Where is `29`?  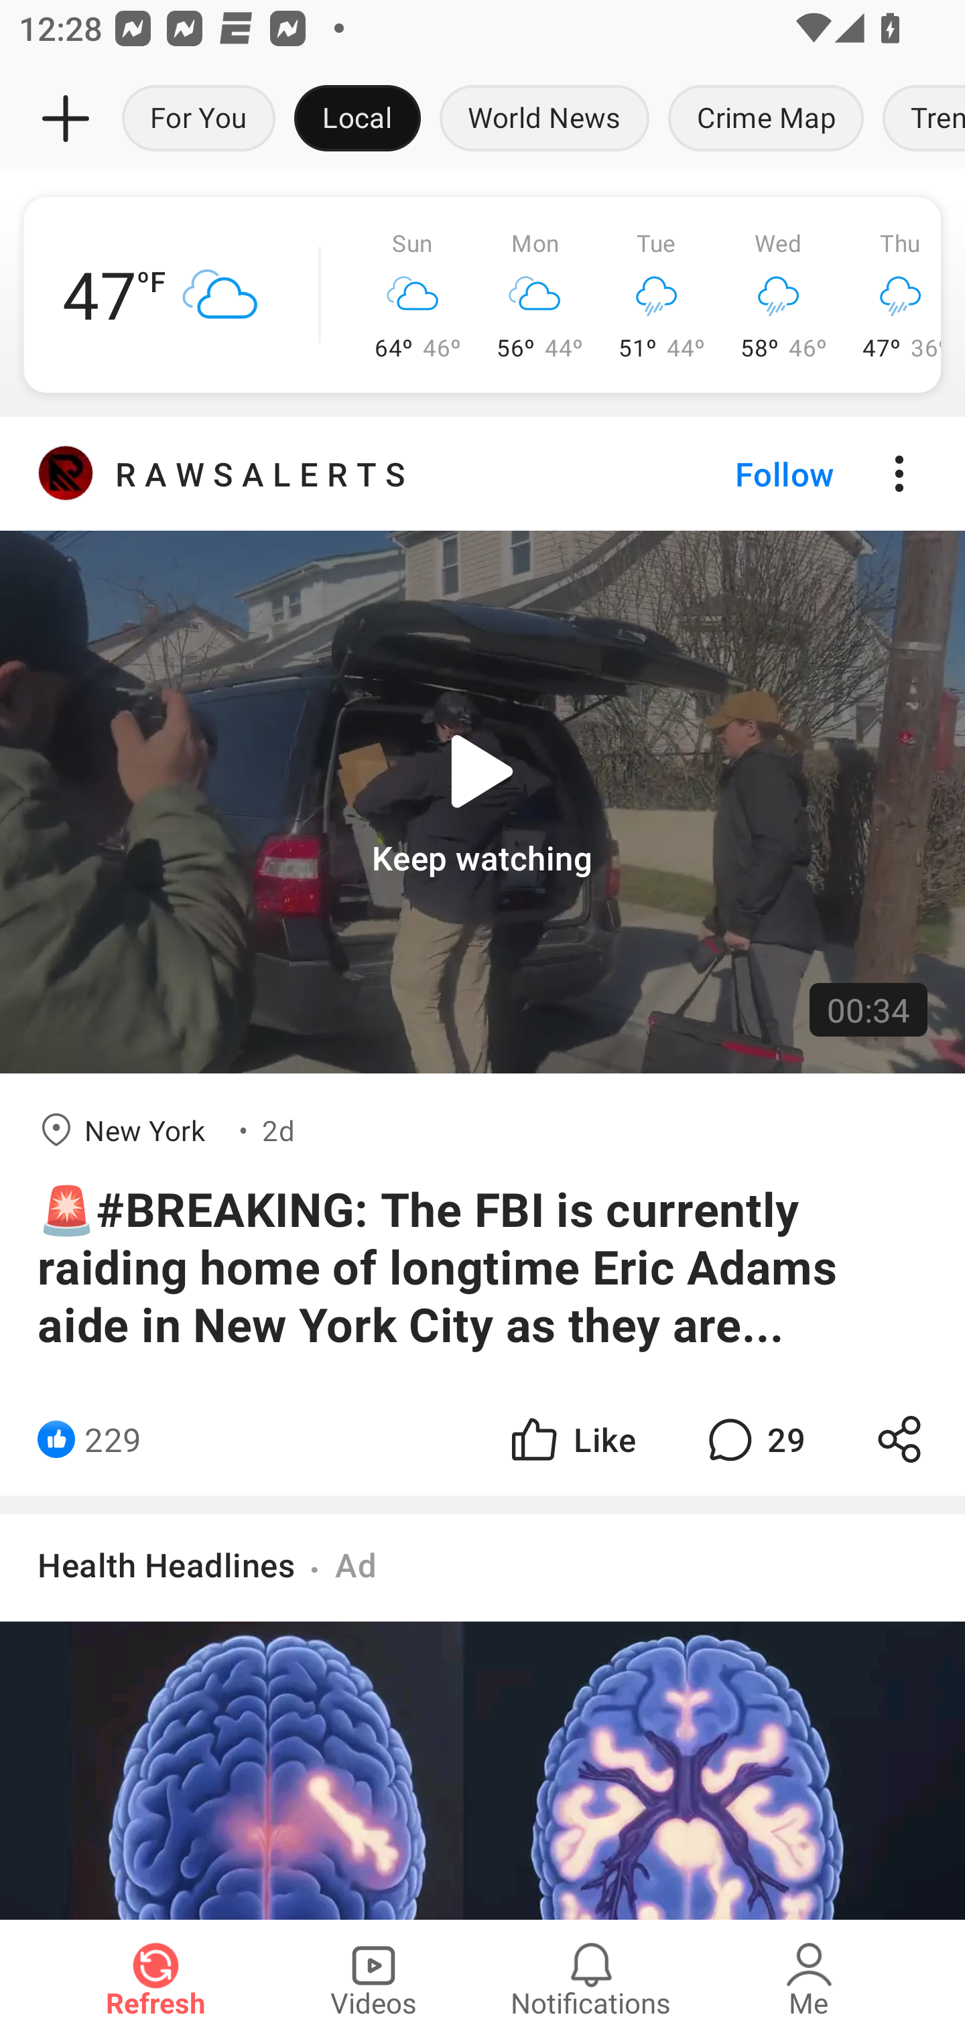 29 is located at coordinates (753, 1439).